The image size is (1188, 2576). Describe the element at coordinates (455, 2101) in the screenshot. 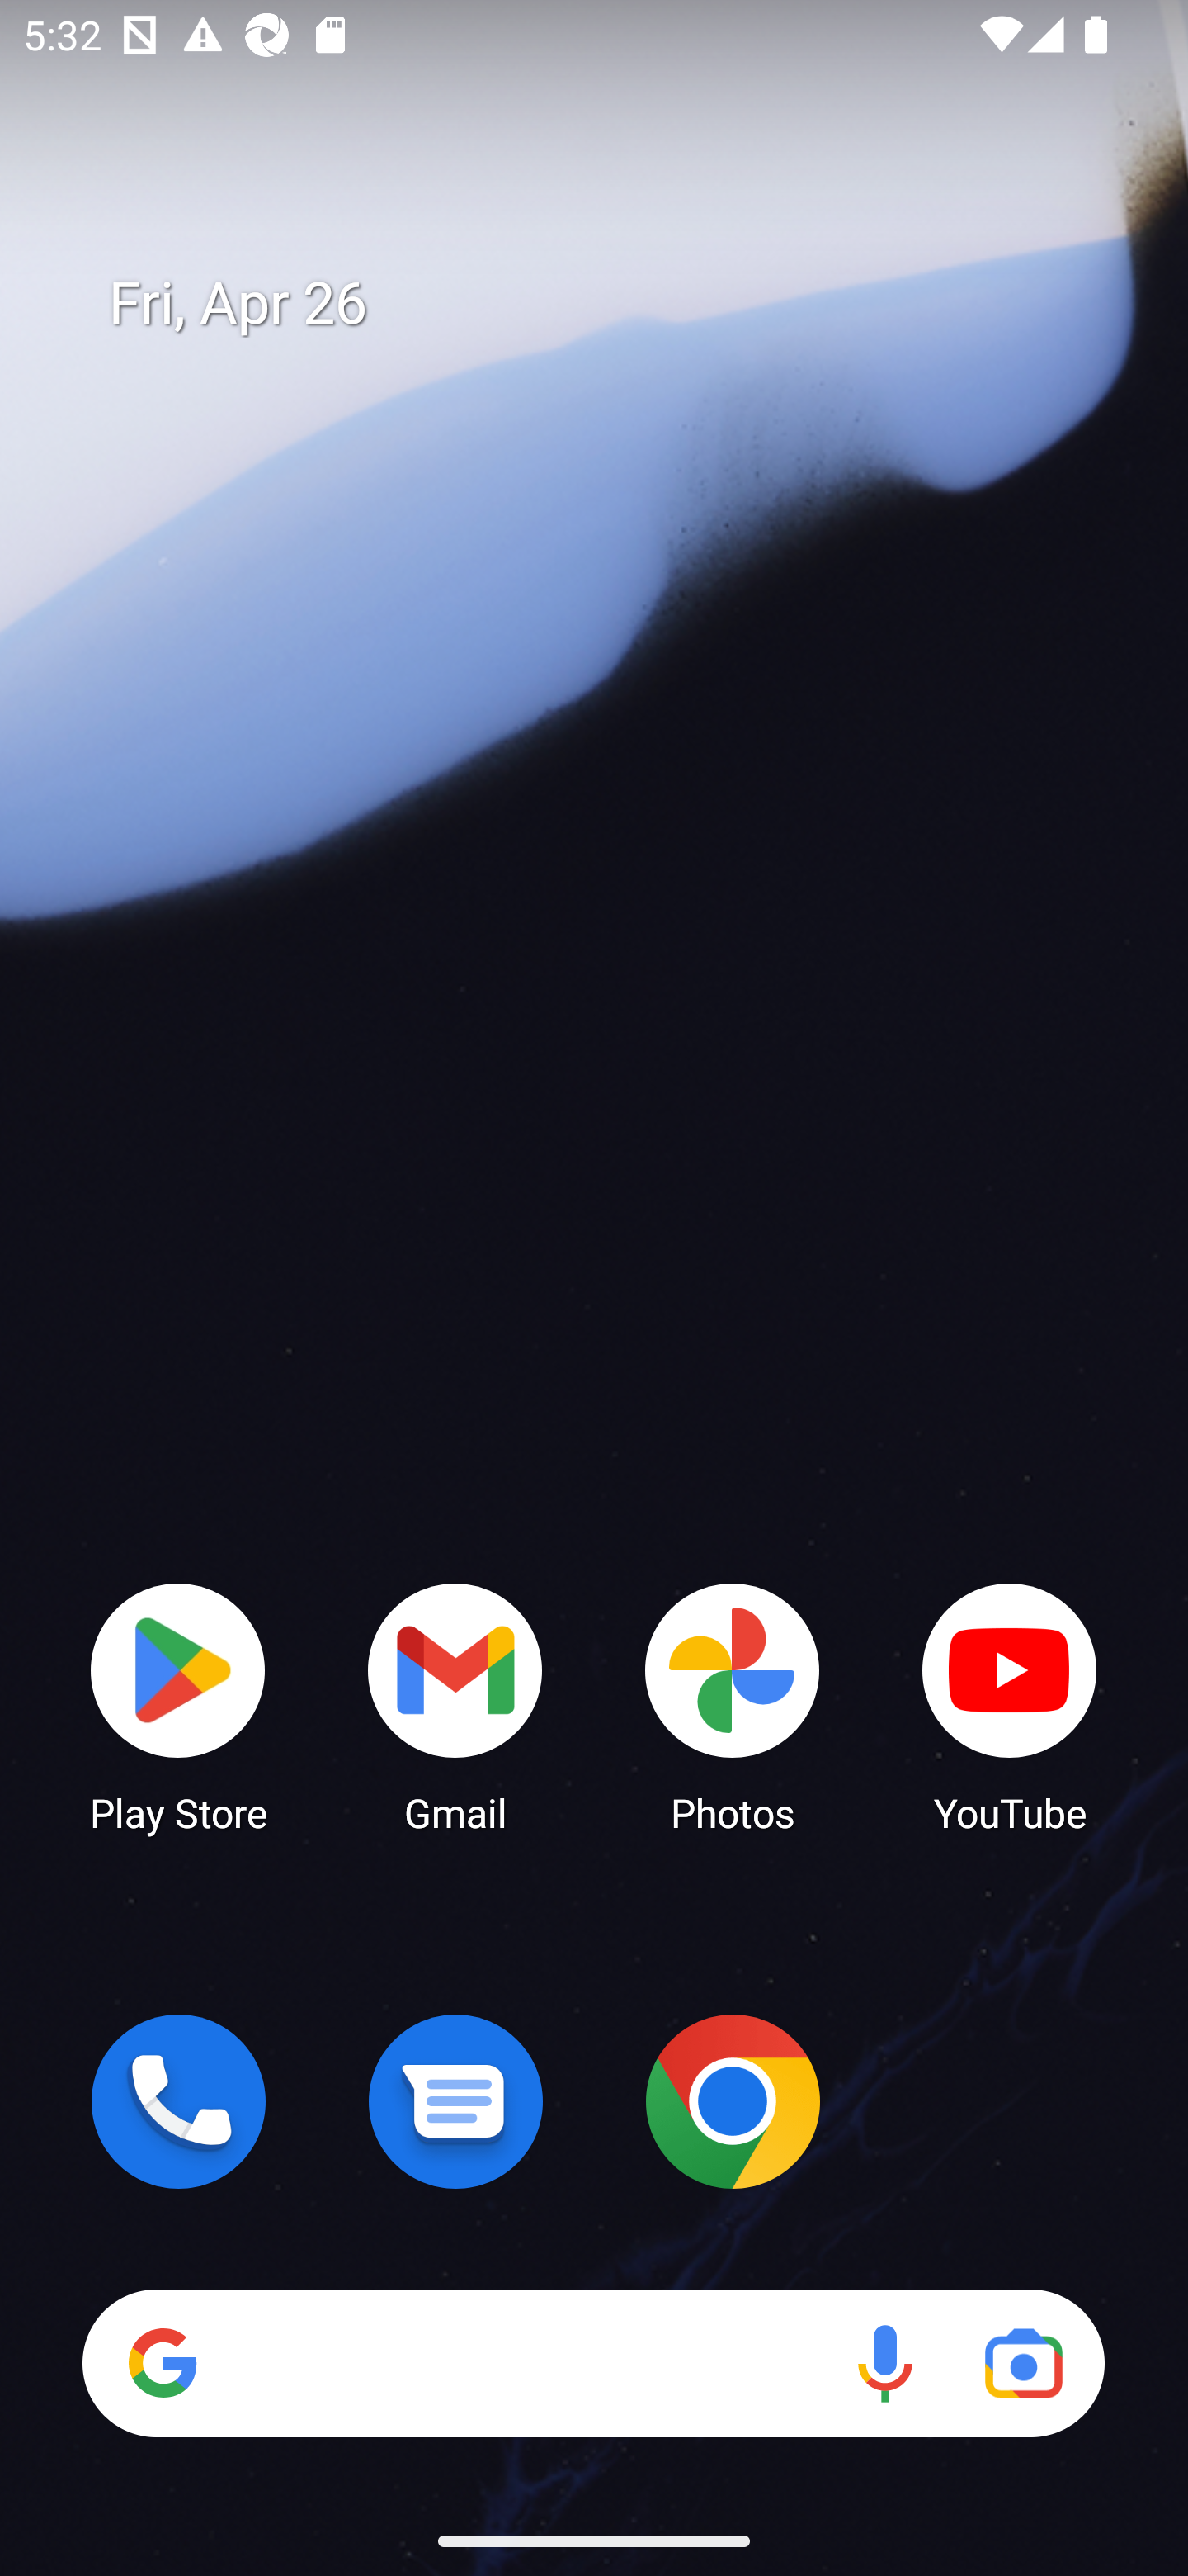

I see `Messages` at that location.